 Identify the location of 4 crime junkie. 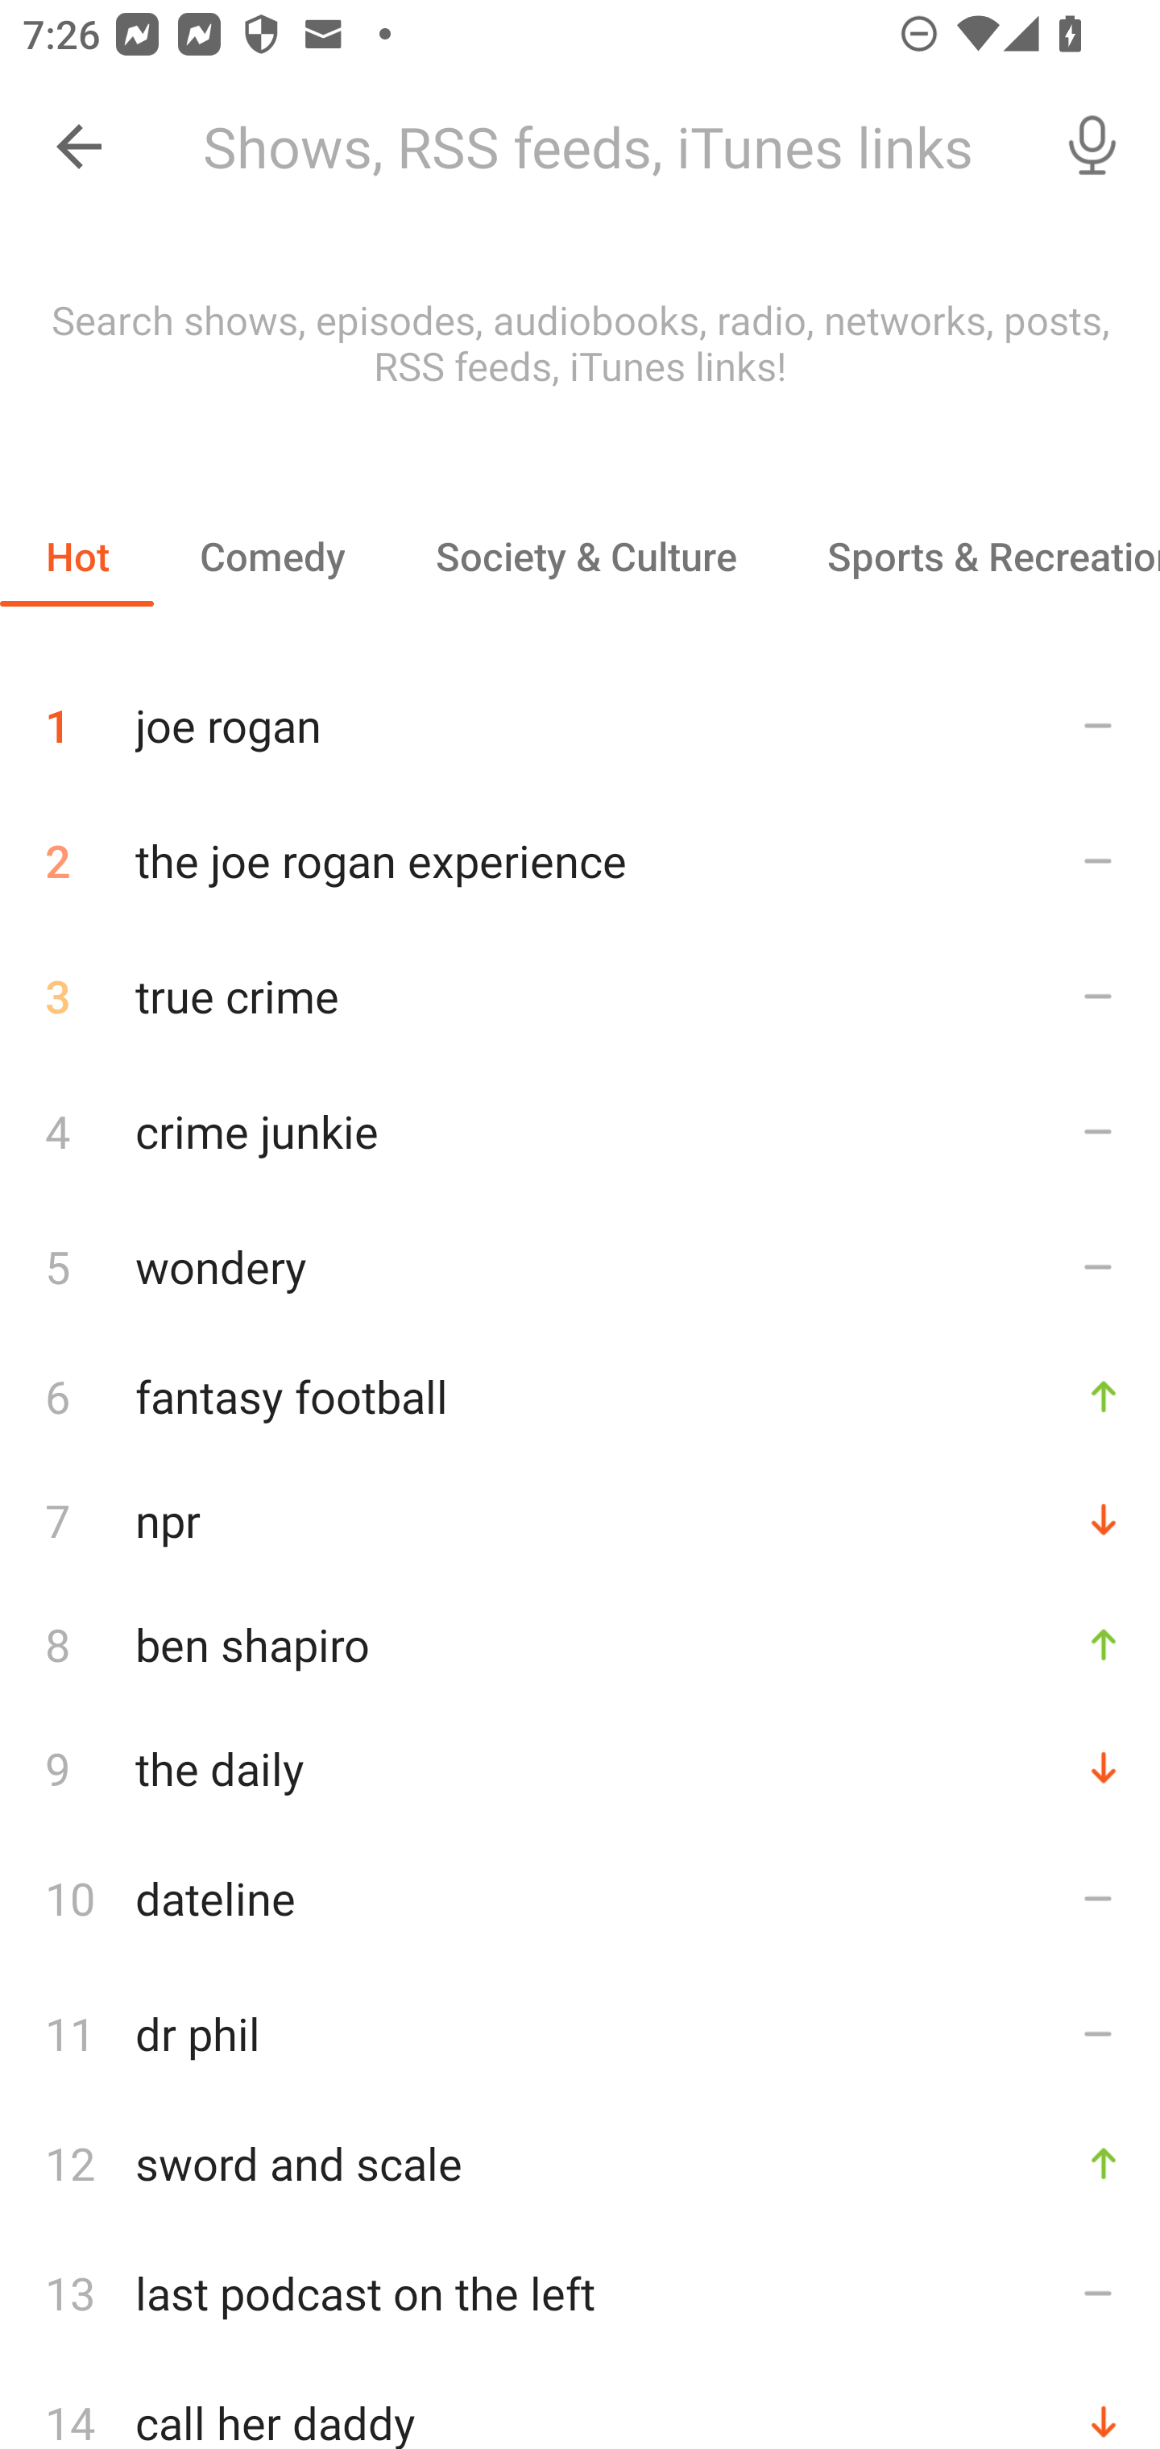
(580, 1129).